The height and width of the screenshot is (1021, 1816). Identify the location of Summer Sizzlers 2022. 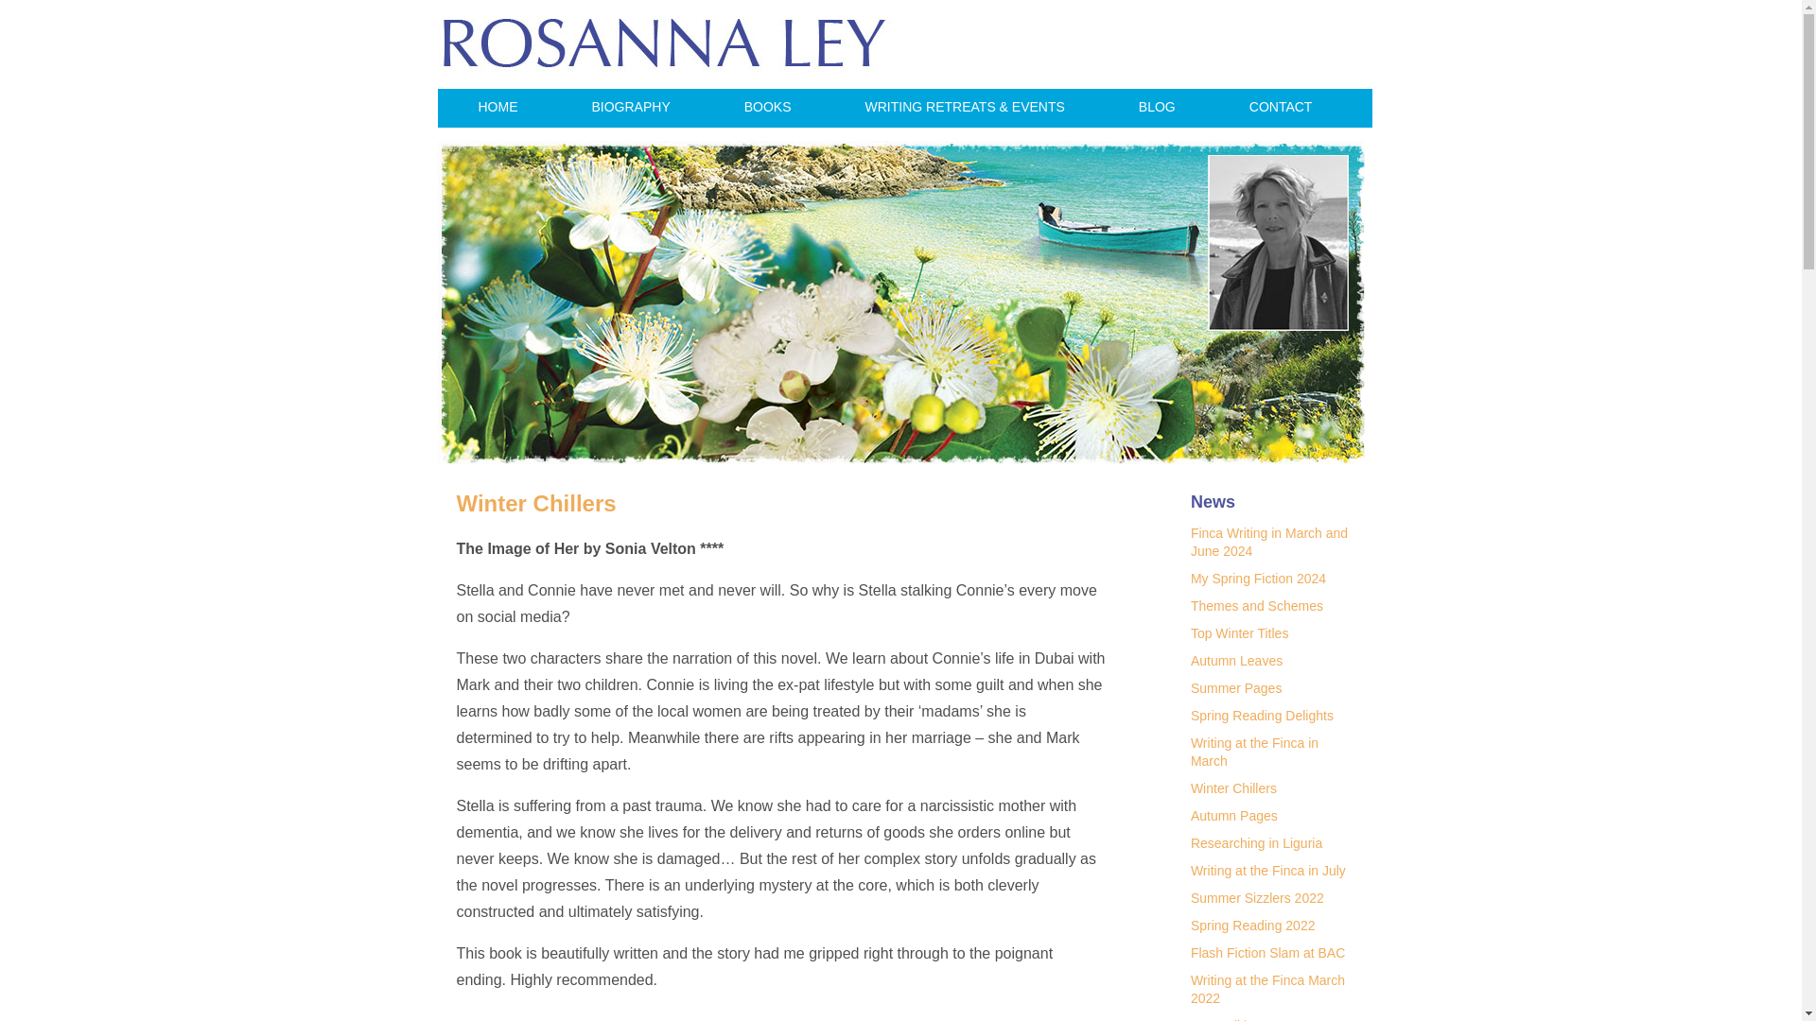
(1257, 897).